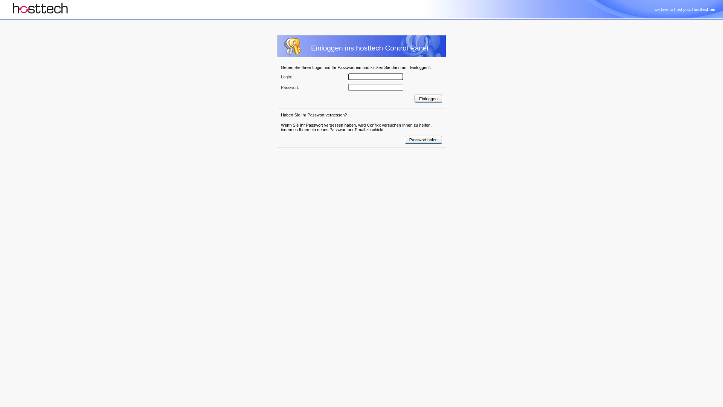 The image size is (723, 407). What do you see at coordinates (429, 99) in the screenshot?
I see `Einloggen` at bounding box center [429, 99].